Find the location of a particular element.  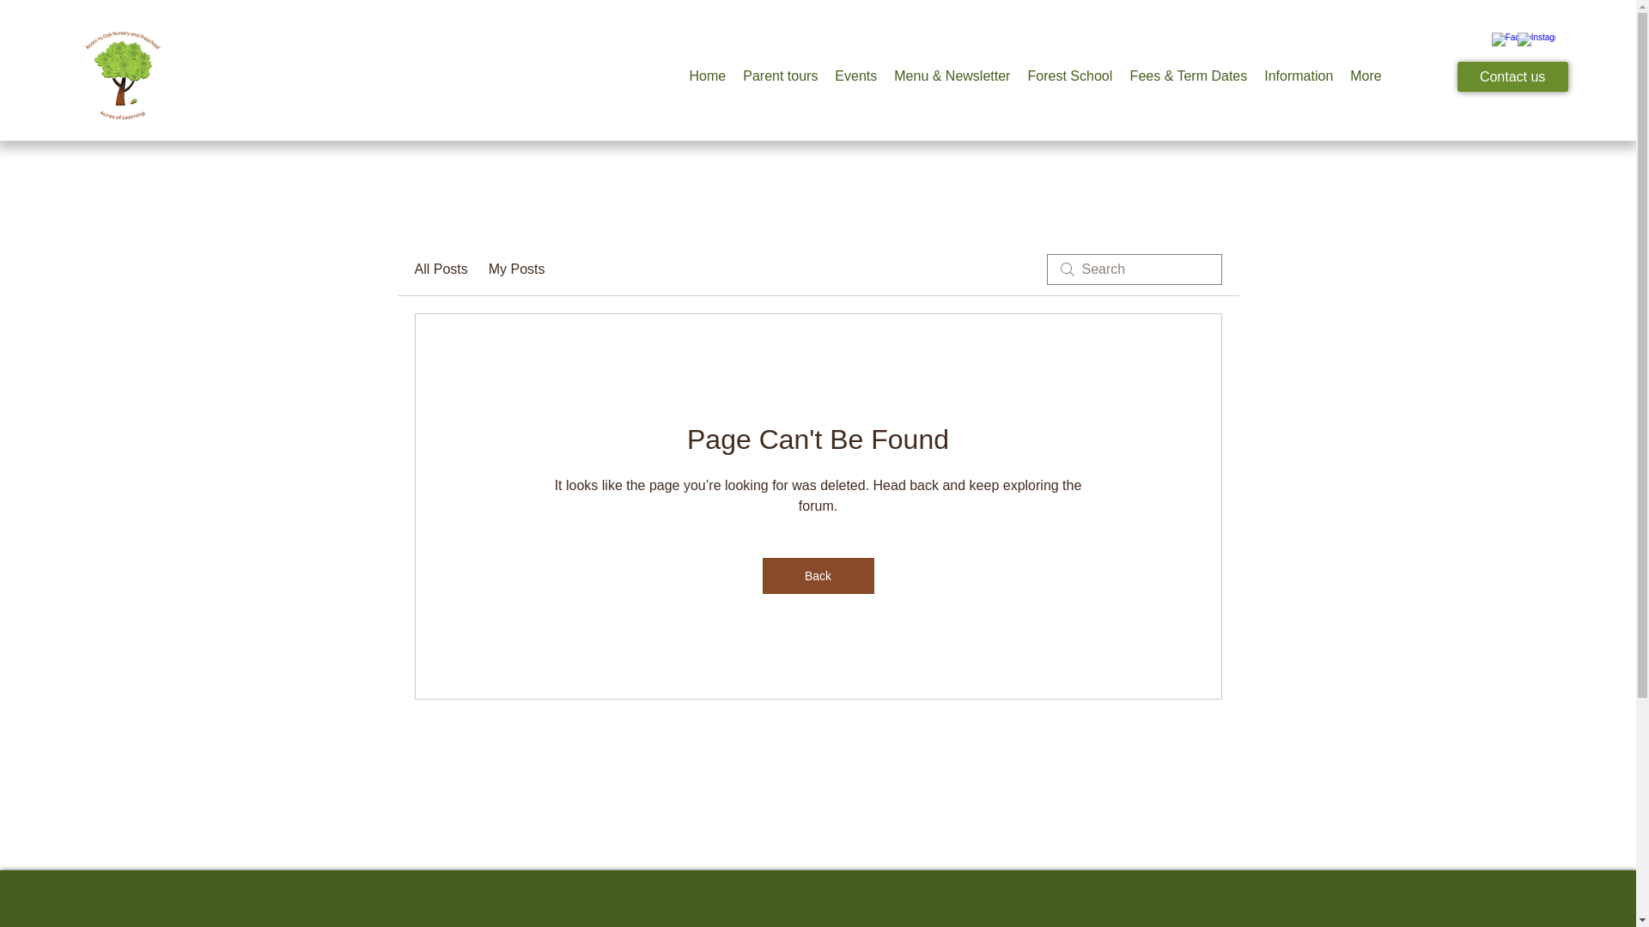

Contact us is located at coordinates (1512, 76).